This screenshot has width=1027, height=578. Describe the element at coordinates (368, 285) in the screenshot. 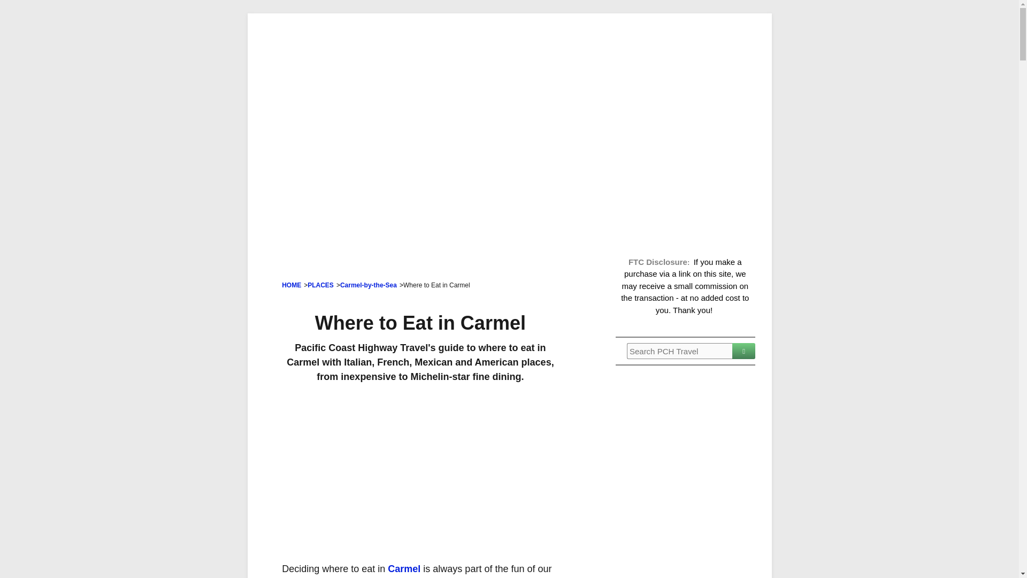

I see `Carmel-by-the-Sea` at that location.